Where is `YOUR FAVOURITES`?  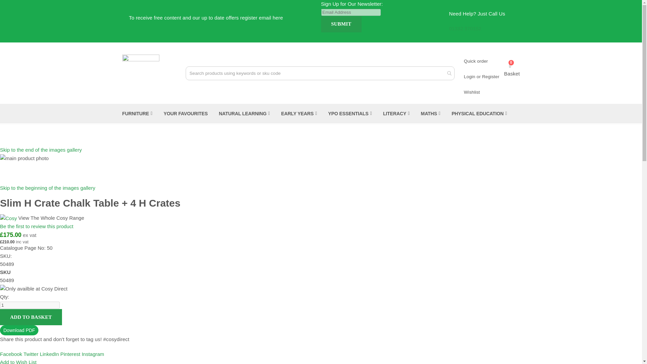 YOUR FAVOURITES is located at coordinates (185, 113).